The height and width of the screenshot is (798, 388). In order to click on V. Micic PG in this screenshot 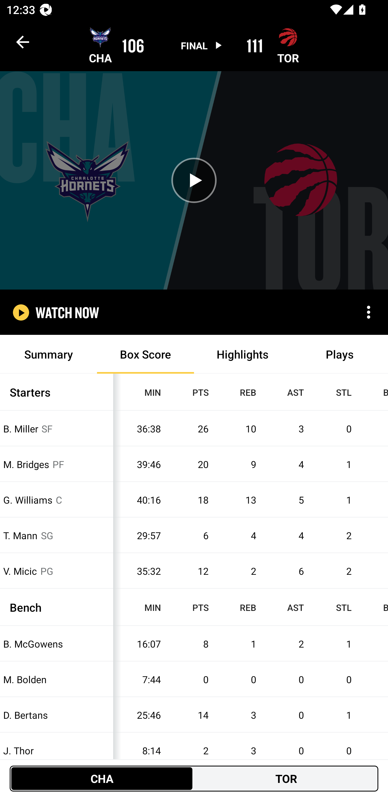, I will do `click(57, 571)`.